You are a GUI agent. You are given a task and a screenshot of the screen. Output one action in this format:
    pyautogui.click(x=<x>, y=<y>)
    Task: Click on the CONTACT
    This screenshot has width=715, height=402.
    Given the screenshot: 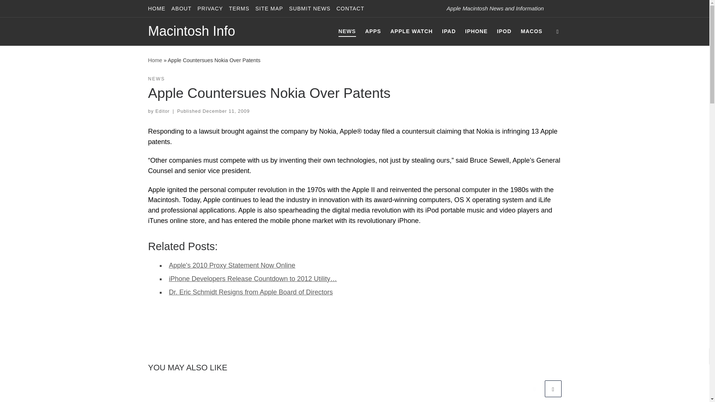 What is the action you would take?
    pyautogui.click(x=351, y=9)
    